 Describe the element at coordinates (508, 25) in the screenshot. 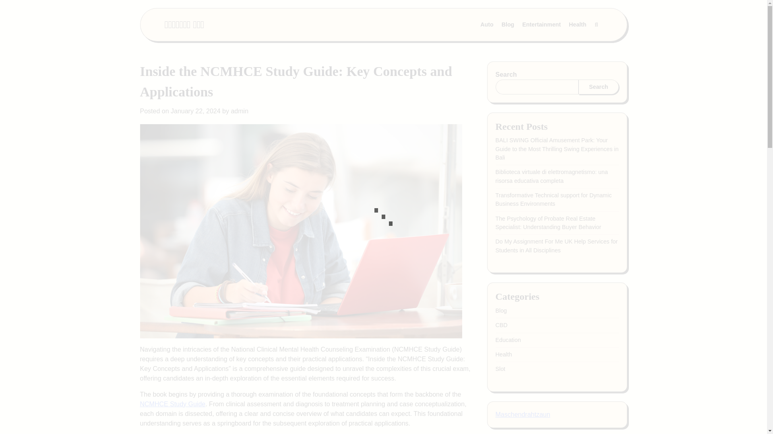

I see `Blog` at that location.